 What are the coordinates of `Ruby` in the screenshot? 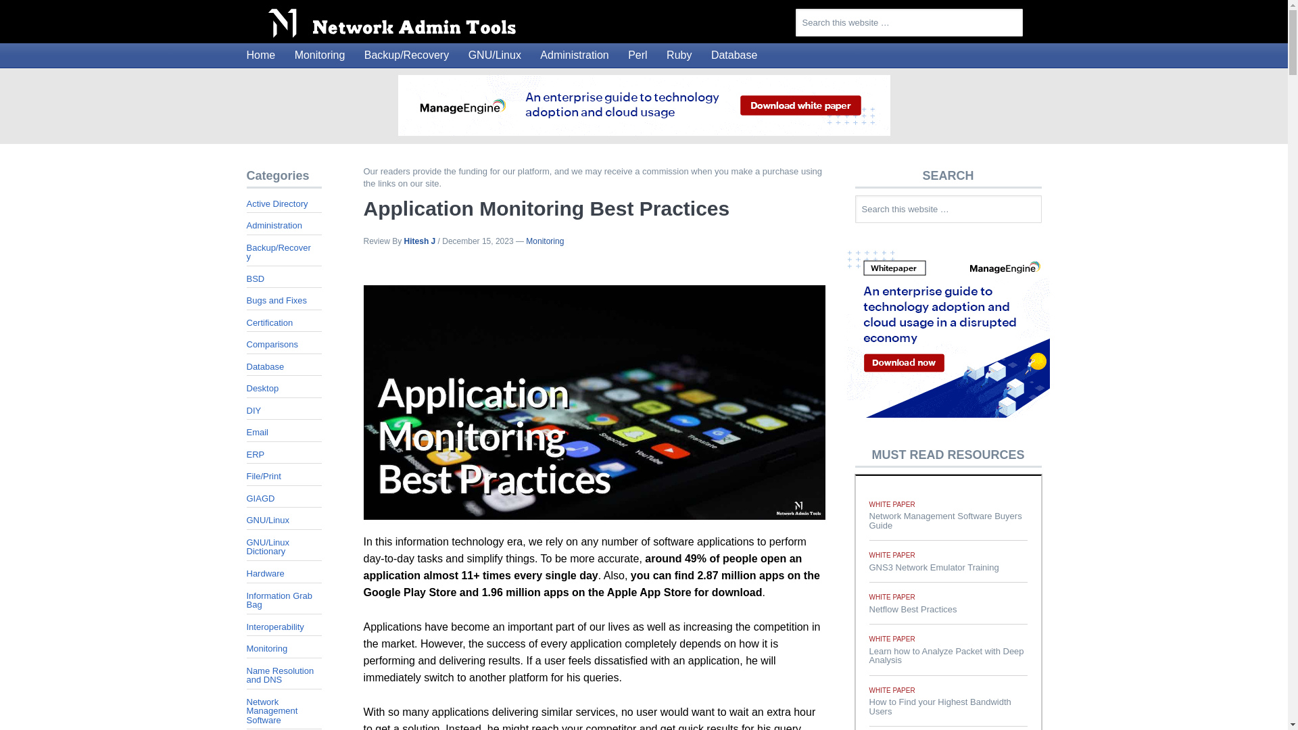 It's located at (679, 55).